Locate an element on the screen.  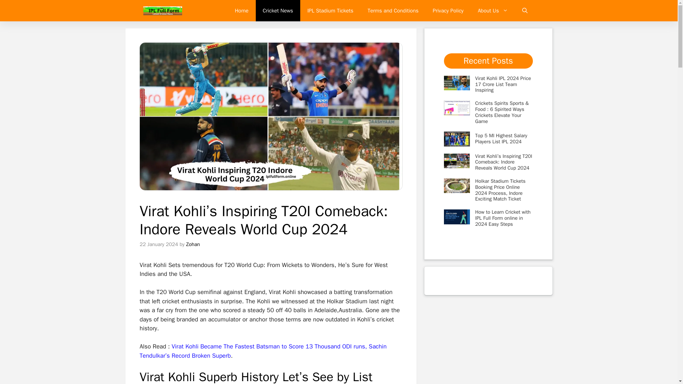
Zohan is located at coordinates (193, 244).